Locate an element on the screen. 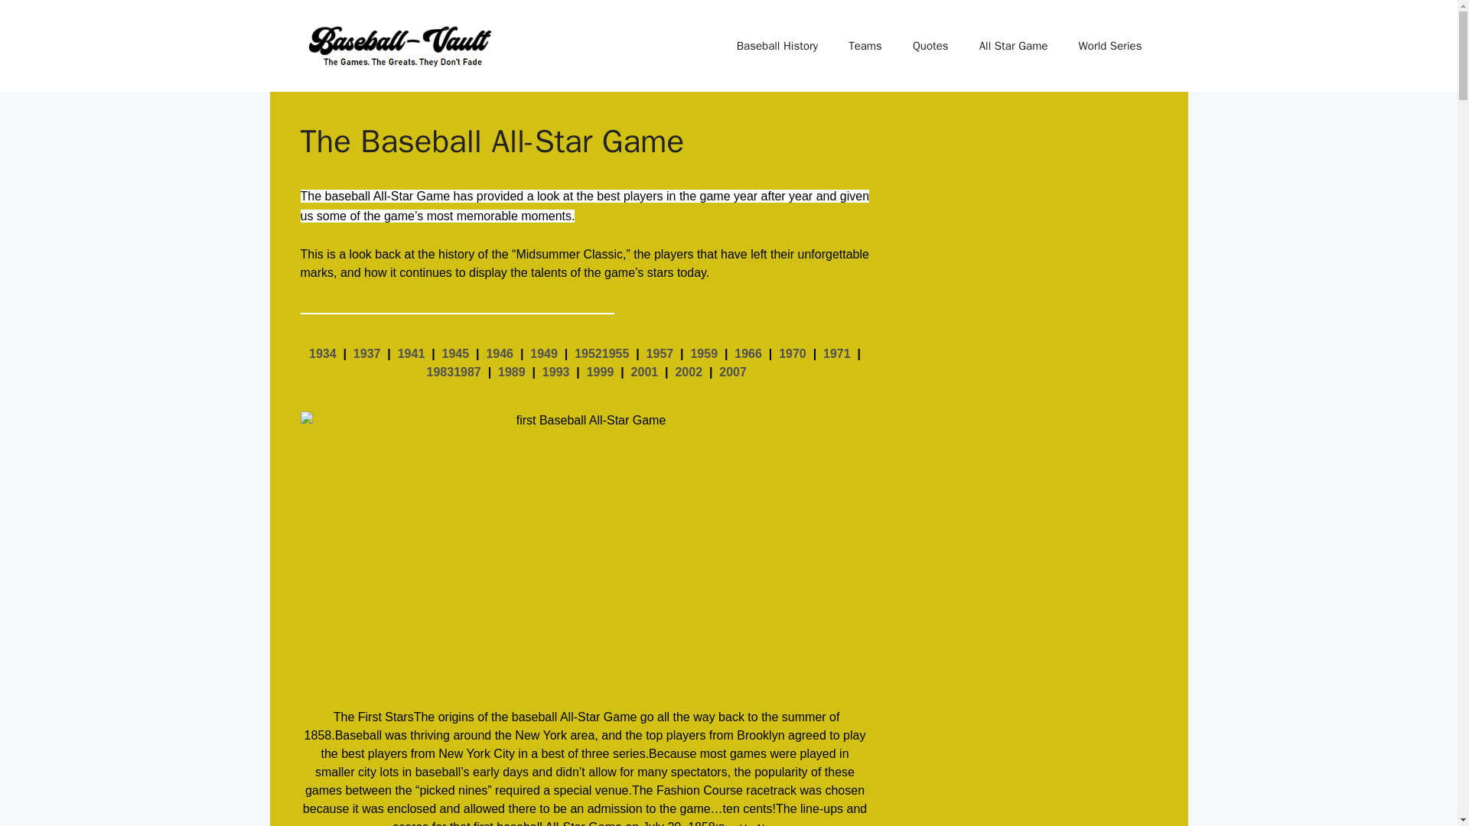 The height and width of the screenshot is (826, 1469). 1955 is located at coordinates (616, 353).